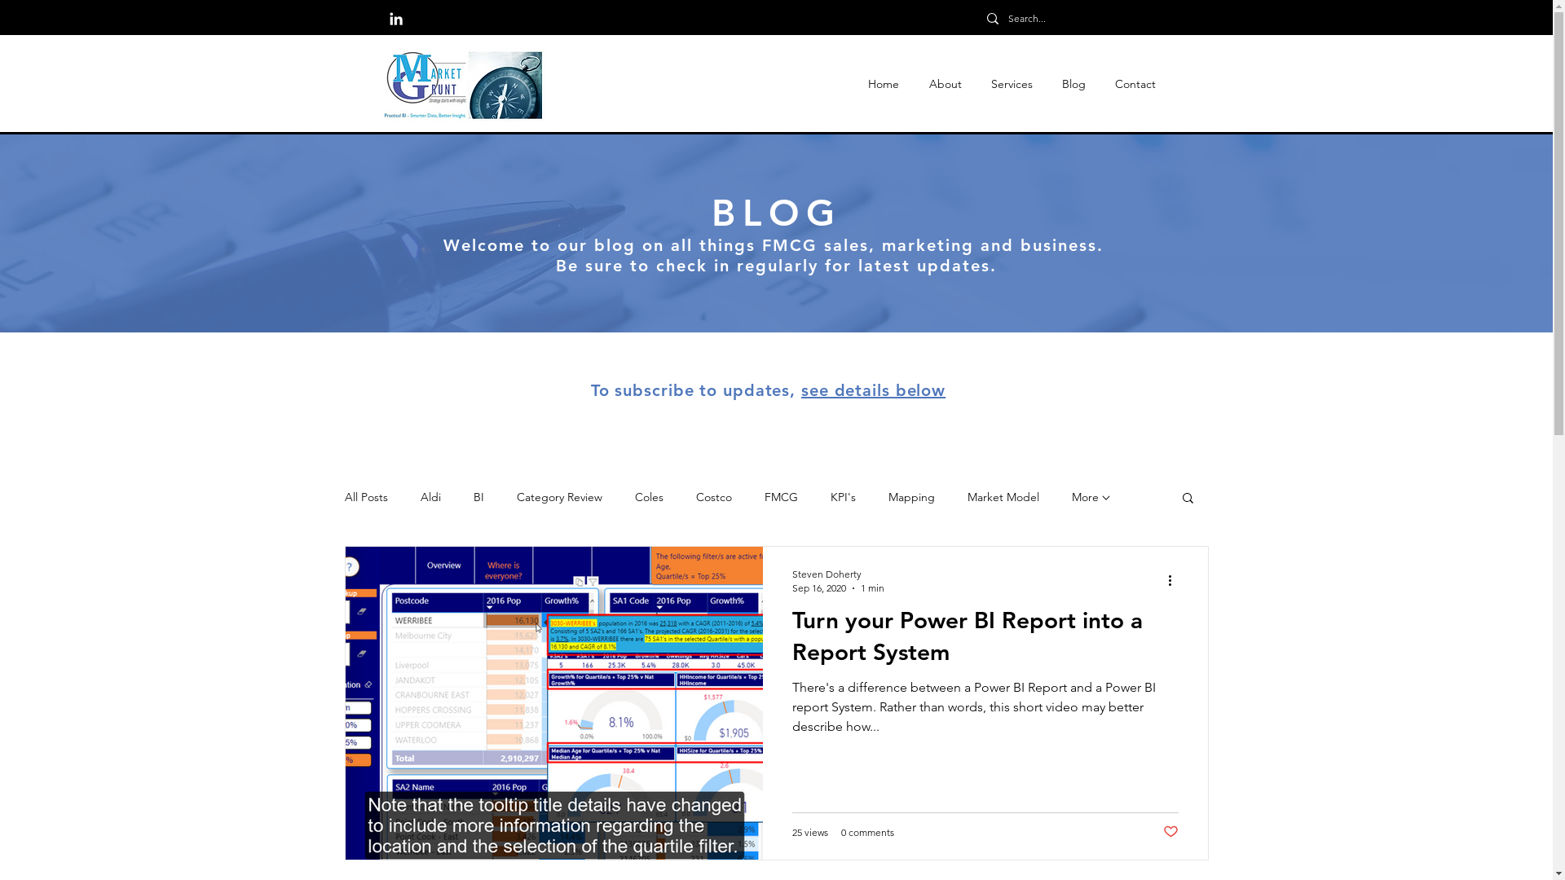  What do you see at coordinates (1003, 497) in the screenshot?
I see `Market Model` at bounding box center [1003, 497].